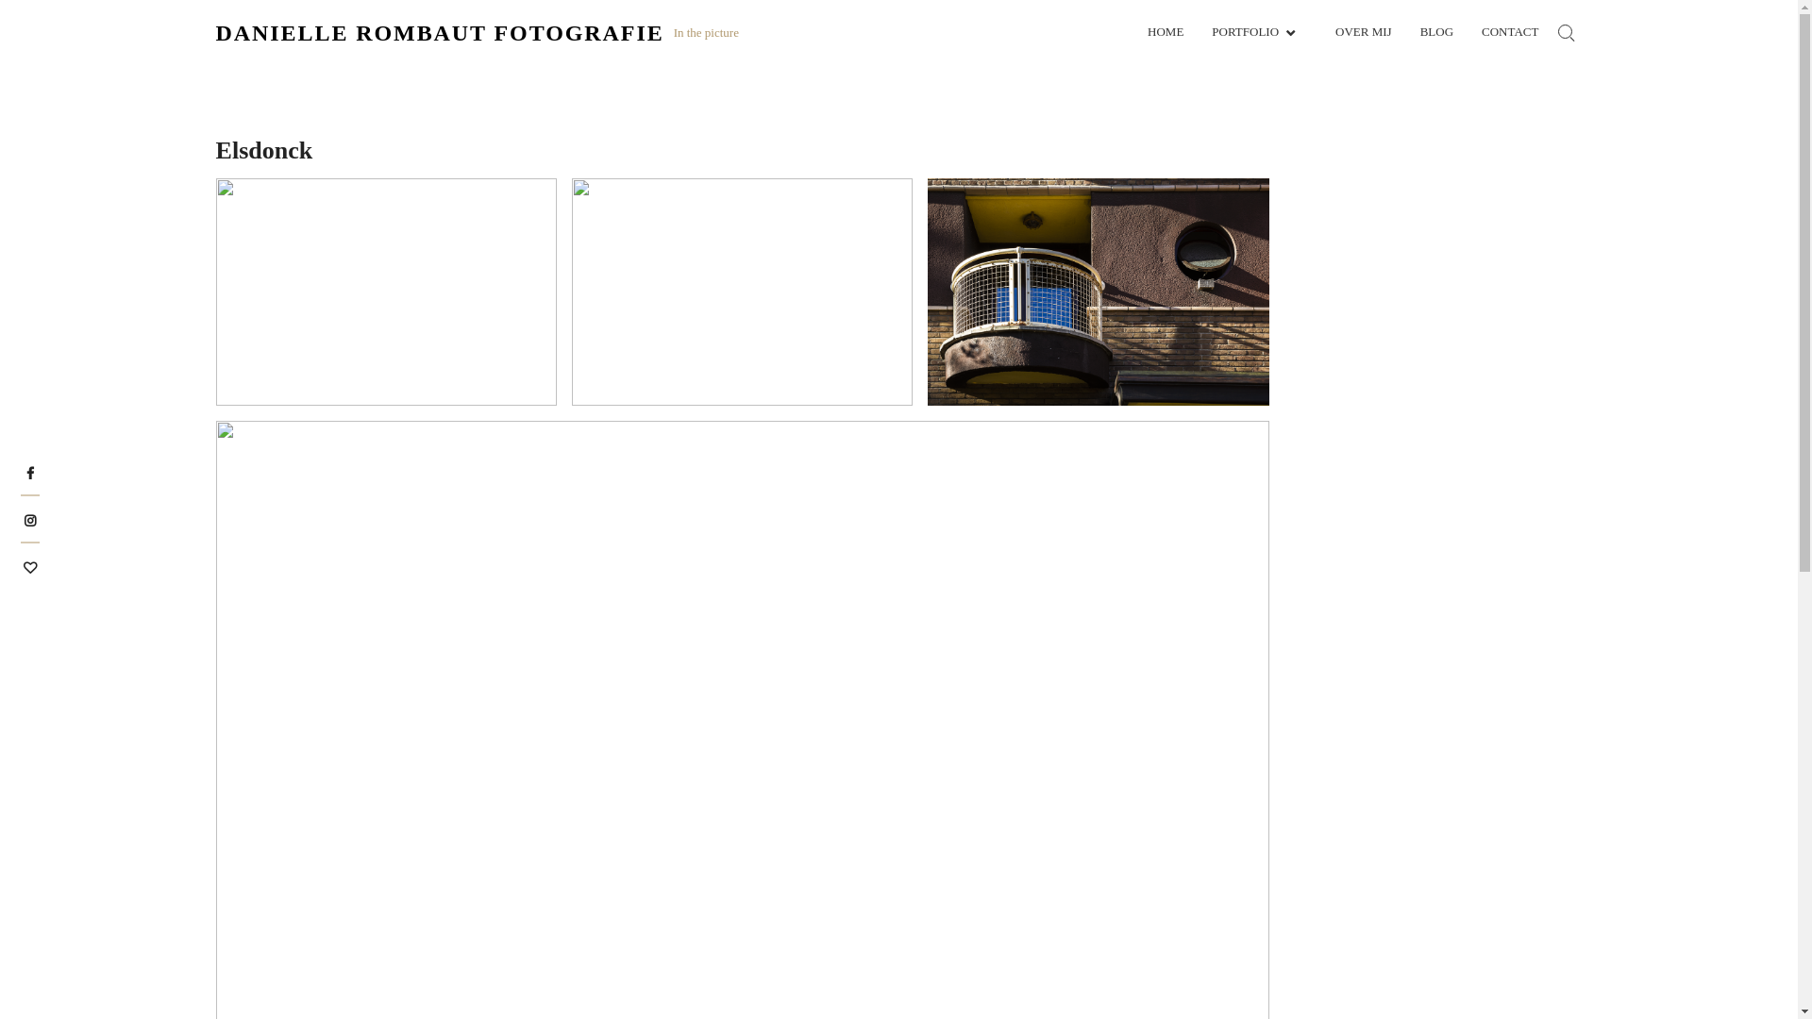 The image size is (1812, 1019). I want to click on CONTACT, so click(1510, 32).